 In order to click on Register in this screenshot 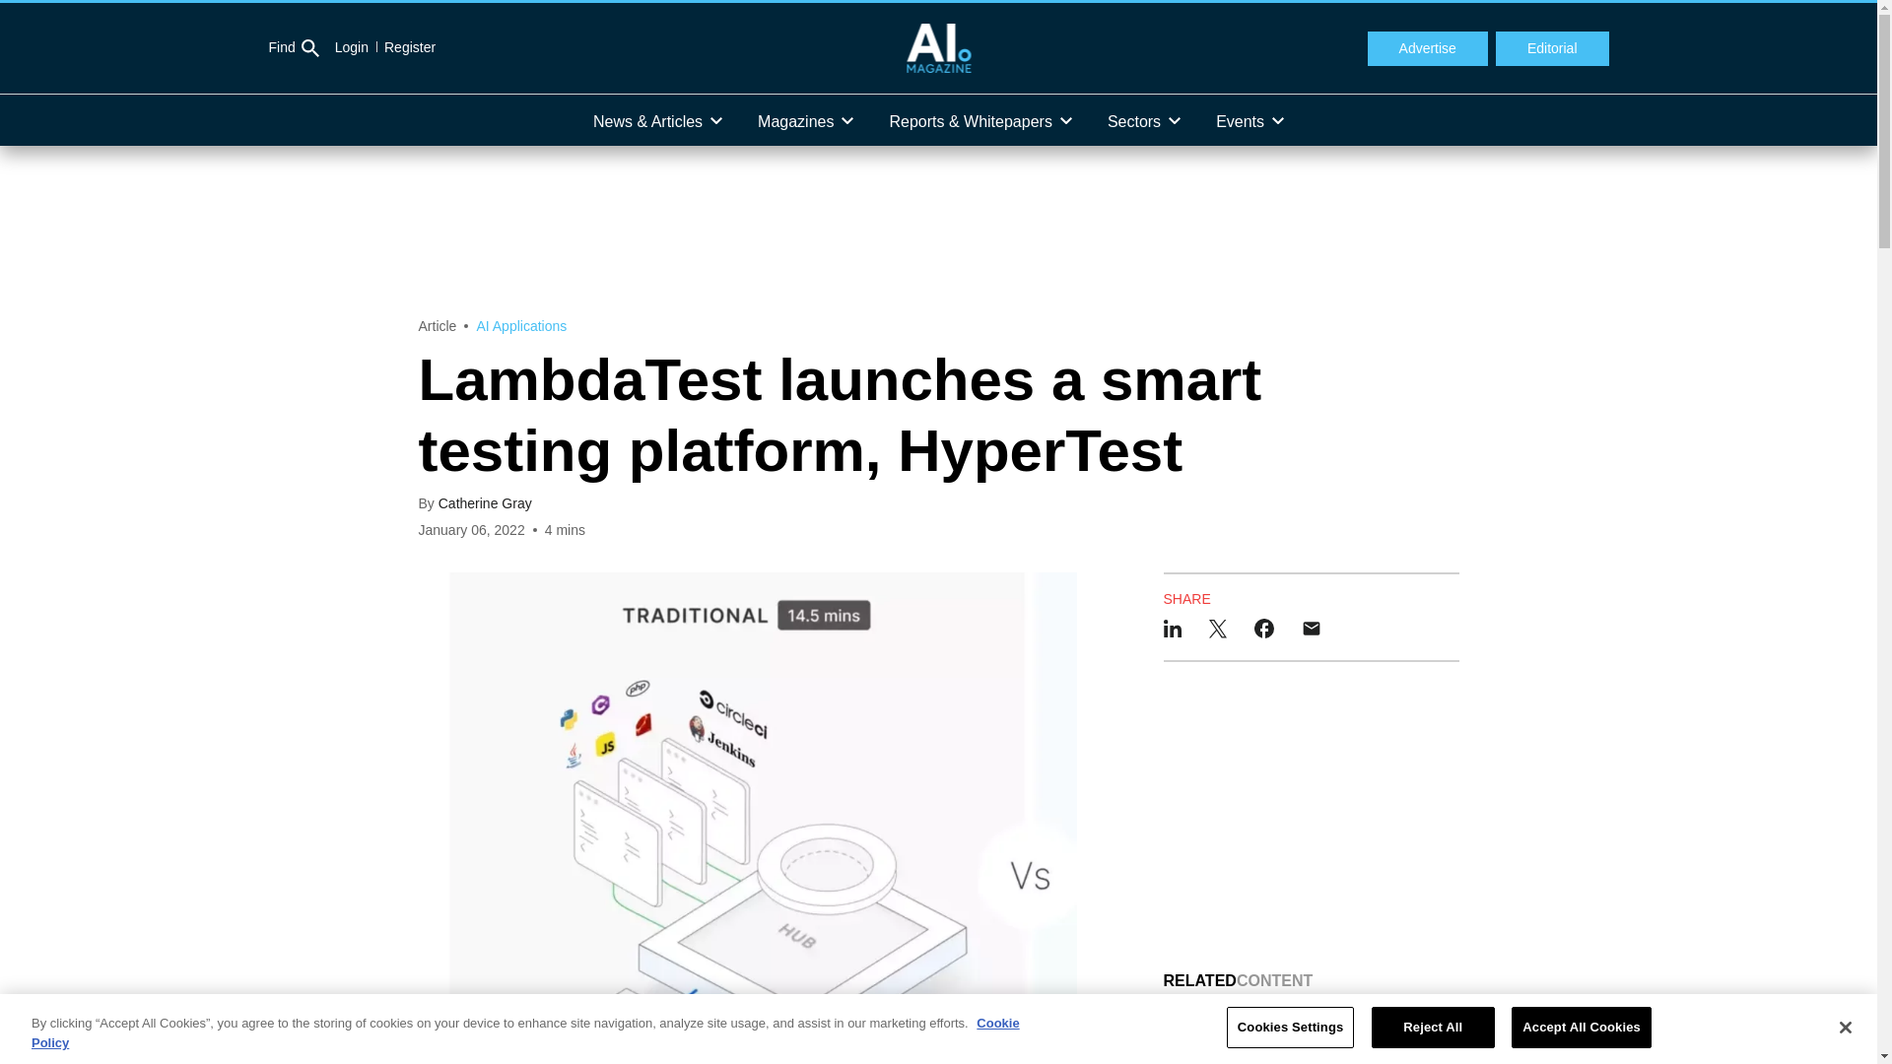, I will do `click(402, 47)`.